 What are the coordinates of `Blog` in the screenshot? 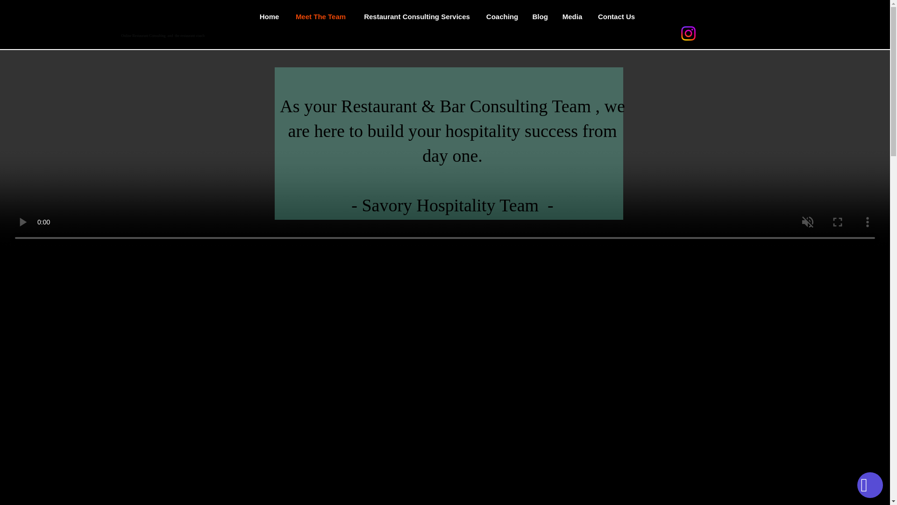 It's located at (539, 16).